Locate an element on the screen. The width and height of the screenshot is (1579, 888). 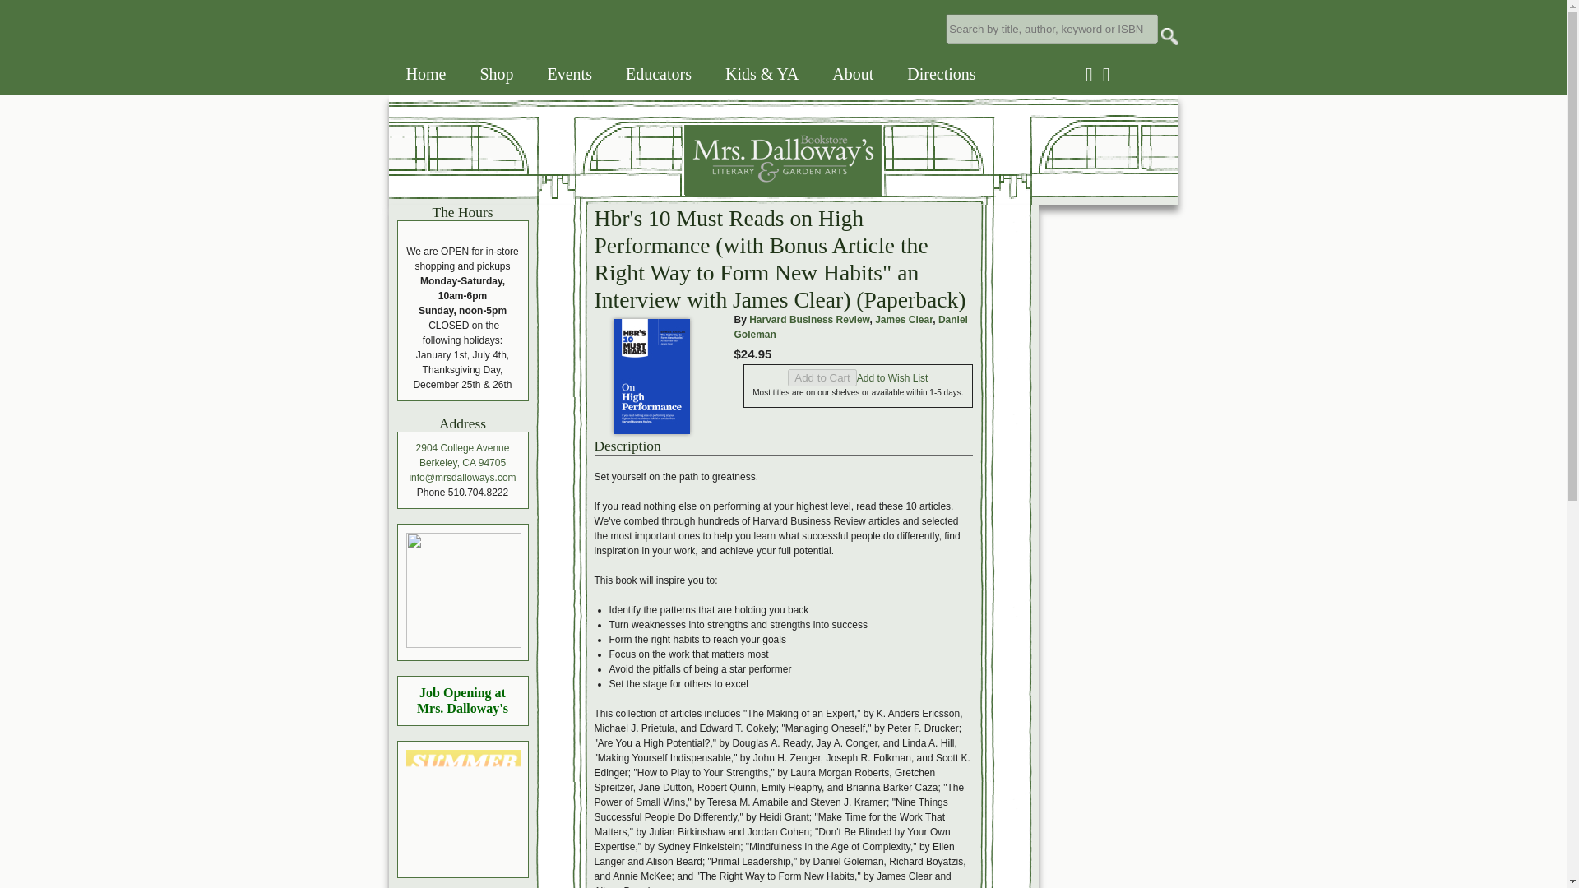
Events is located at coordinates (569, 74).